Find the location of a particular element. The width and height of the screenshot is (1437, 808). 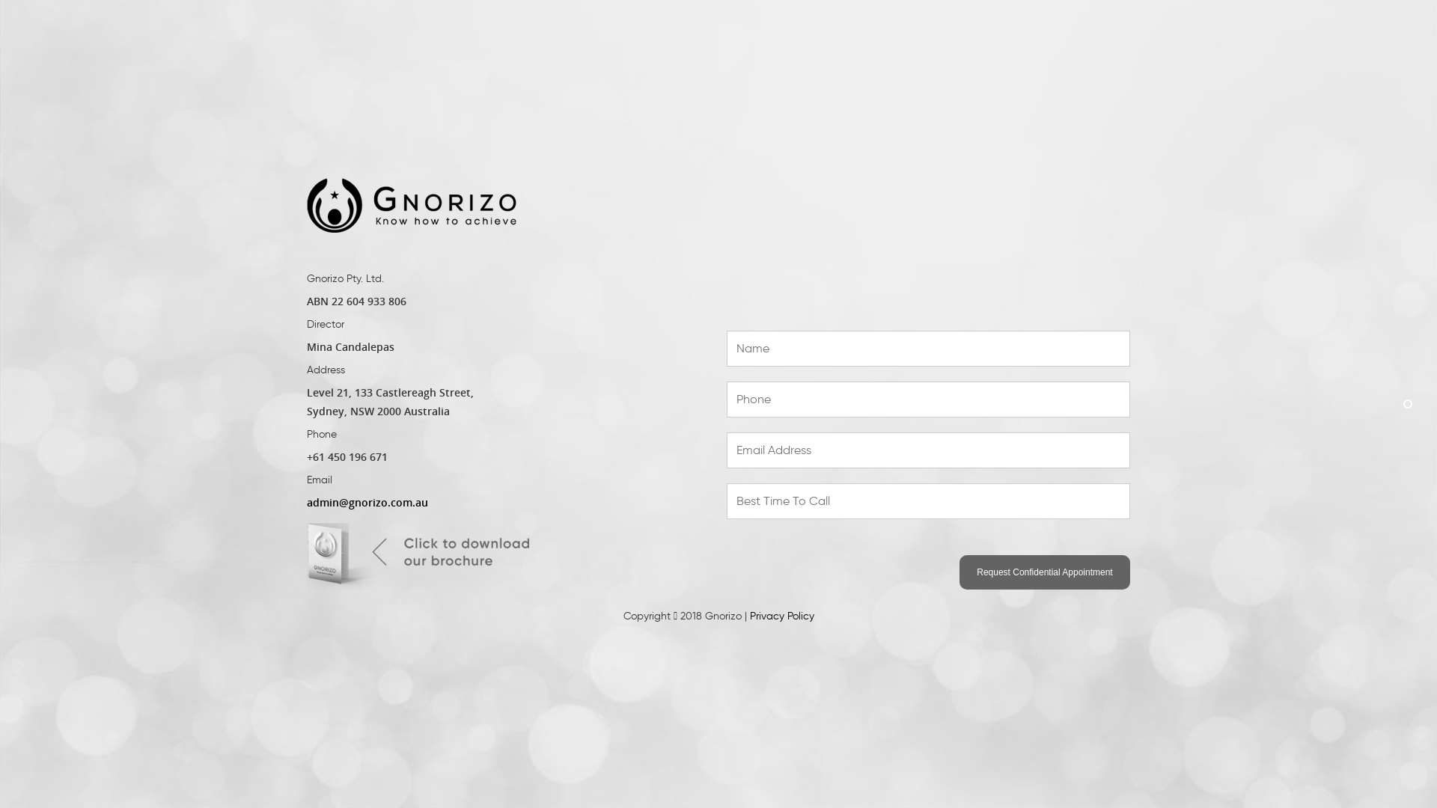

admin@gnorizo.com.au is located at coordinates (367, 503).